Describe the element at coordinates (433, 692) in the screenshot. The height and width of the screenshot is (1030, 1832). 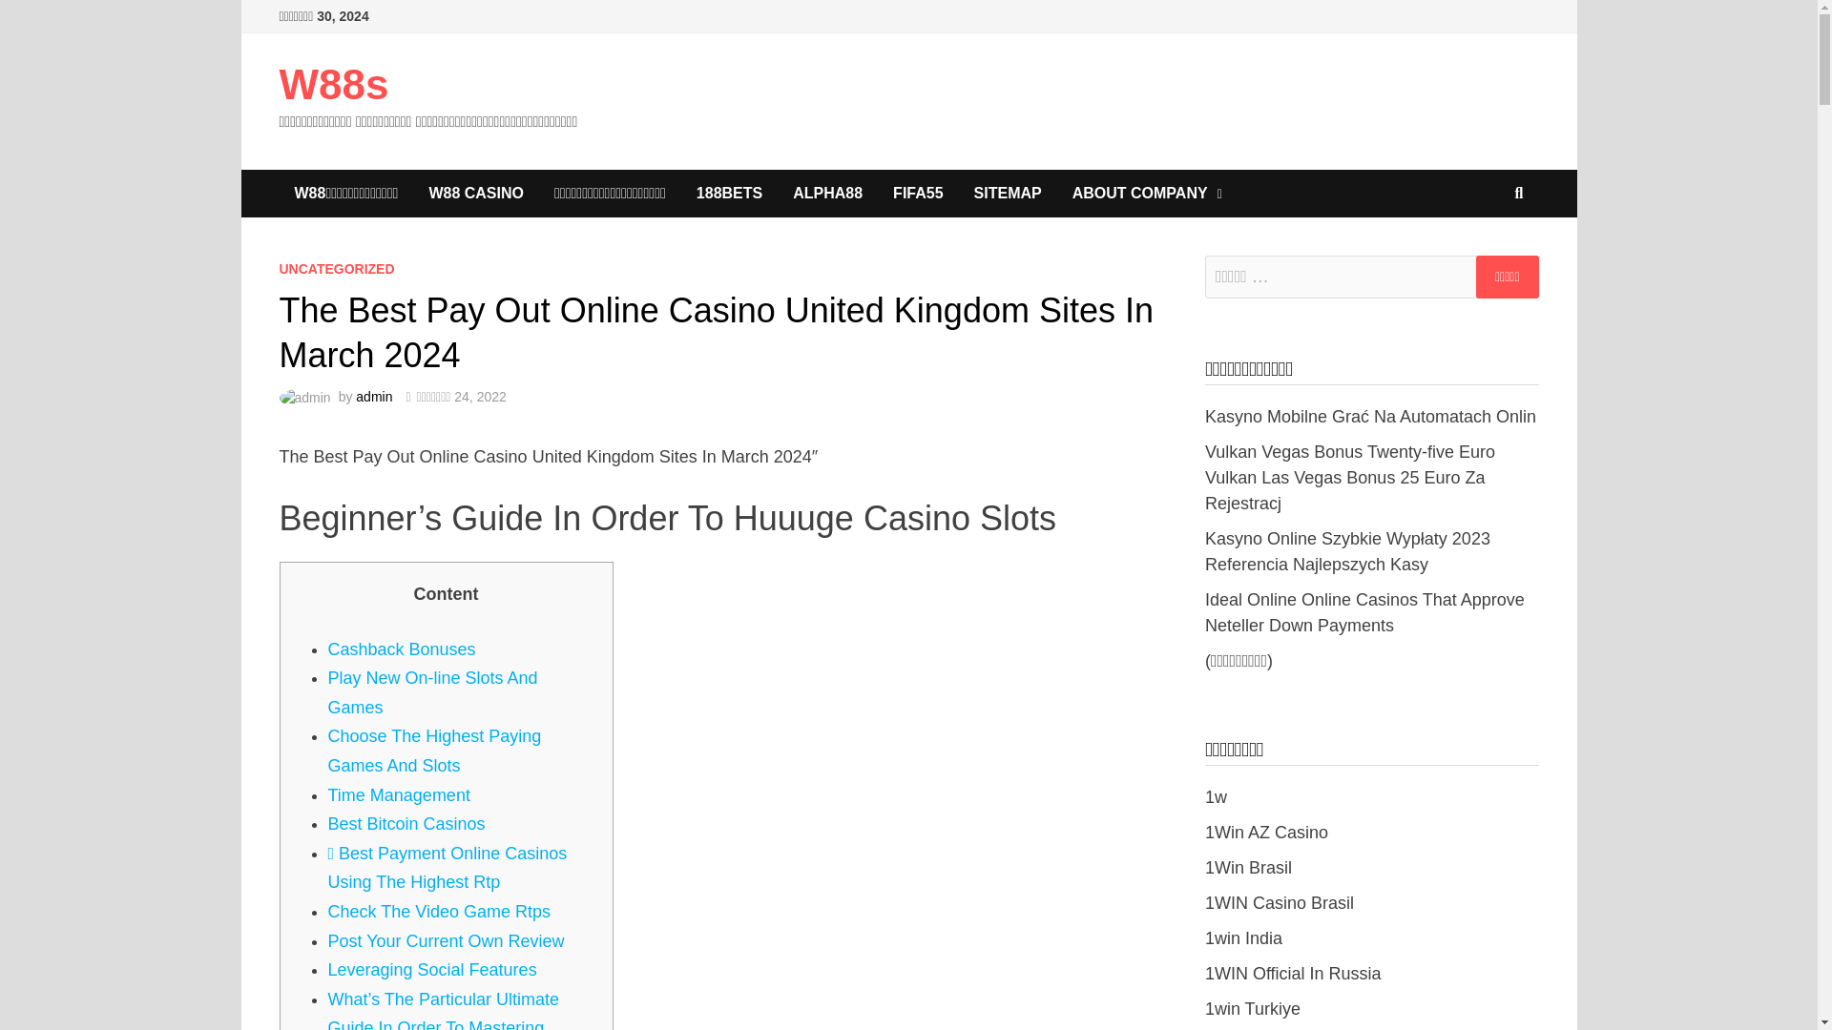
I see `Play New On-line Slots And Games` at that location.